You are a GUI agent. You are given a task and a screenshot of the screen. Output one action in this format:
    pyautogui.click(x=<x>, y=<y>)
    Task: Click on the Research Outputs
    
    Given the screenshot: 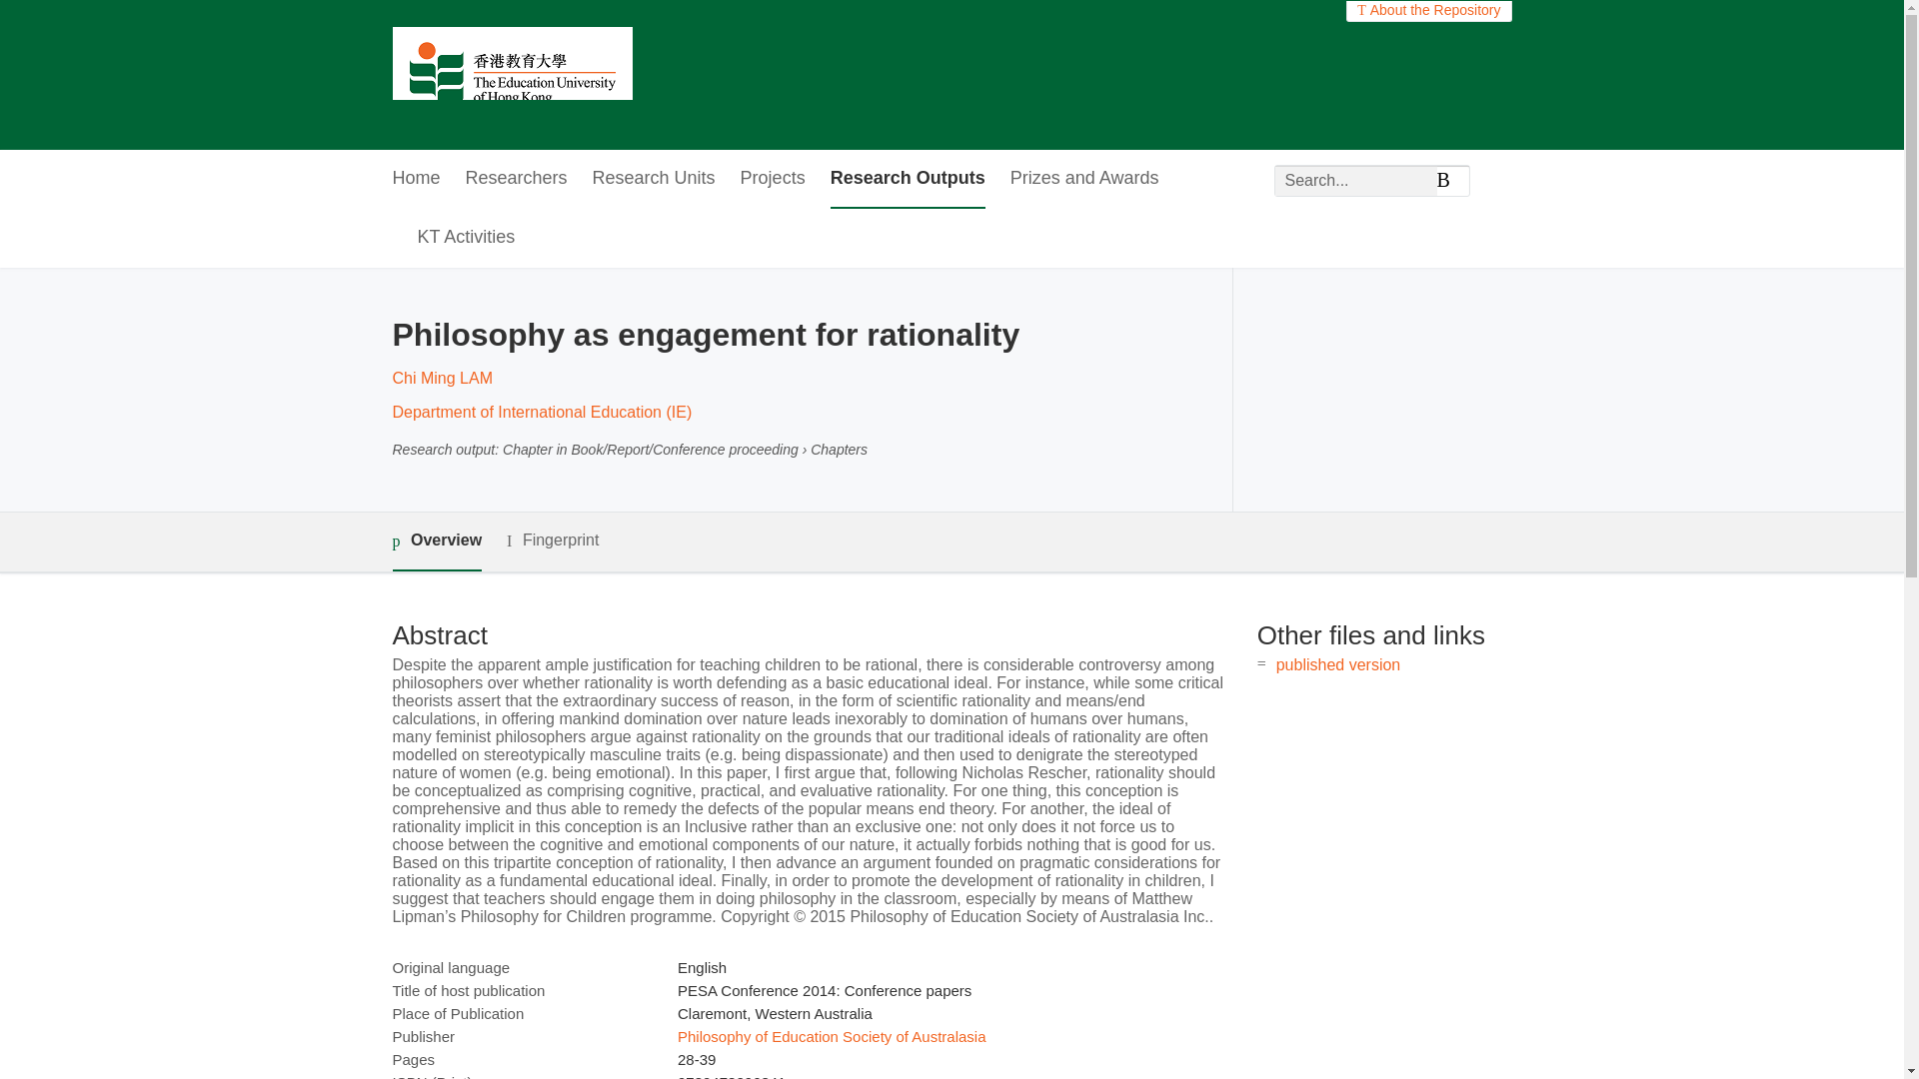 What is the action you would take?
    pyautogui.click(x=908, y=180)
    